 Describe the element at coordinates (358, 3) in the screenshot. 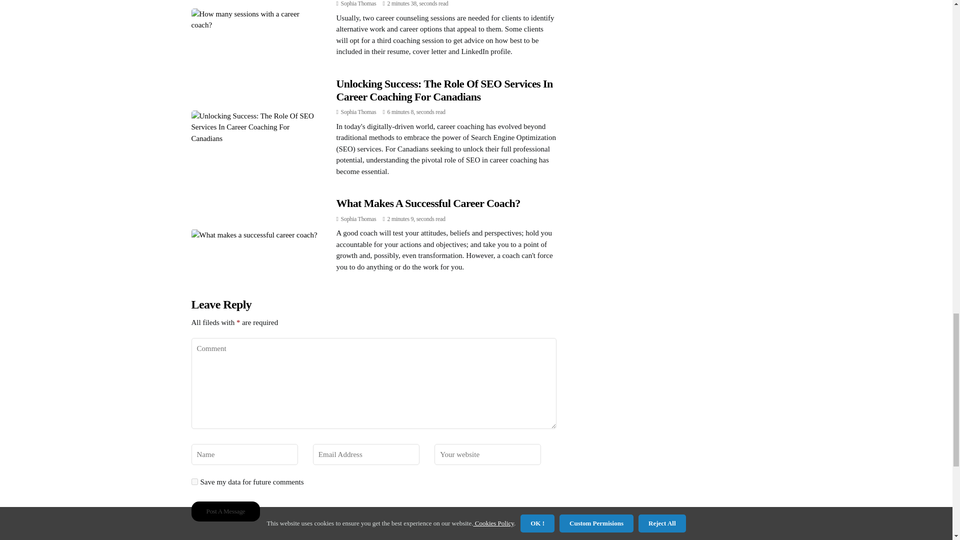

I see `Sophia Thomas` at that location.